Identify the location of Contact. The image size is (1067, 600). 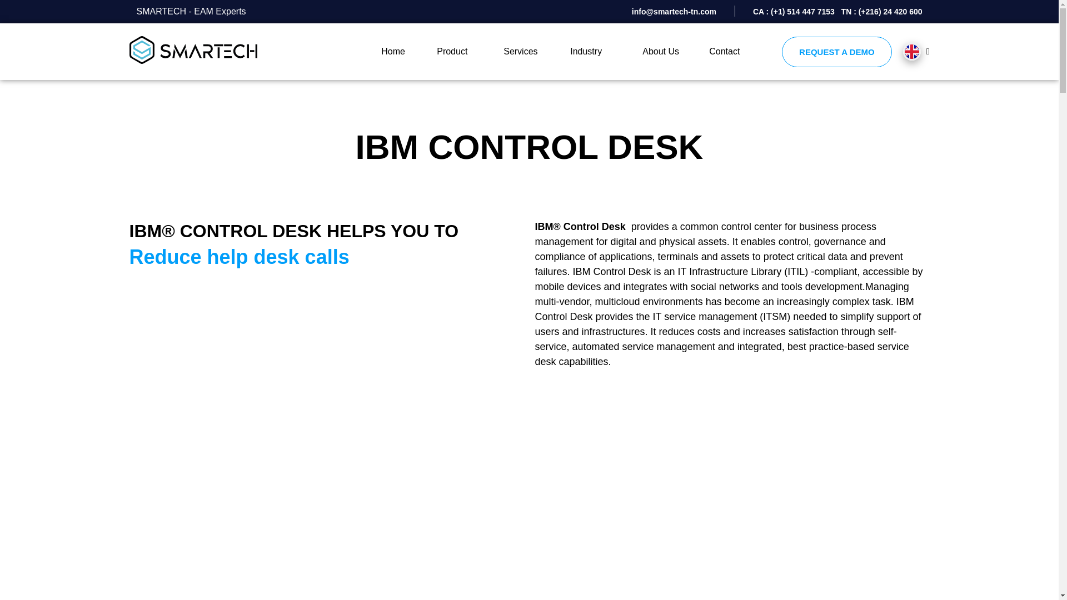
(725, 51).